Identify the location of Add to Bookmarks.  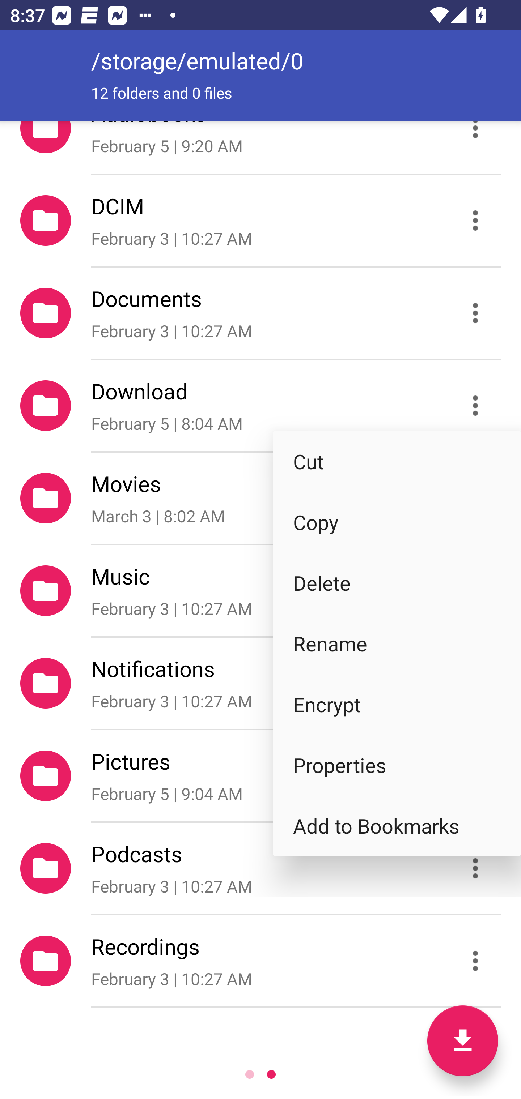
(397, 826).